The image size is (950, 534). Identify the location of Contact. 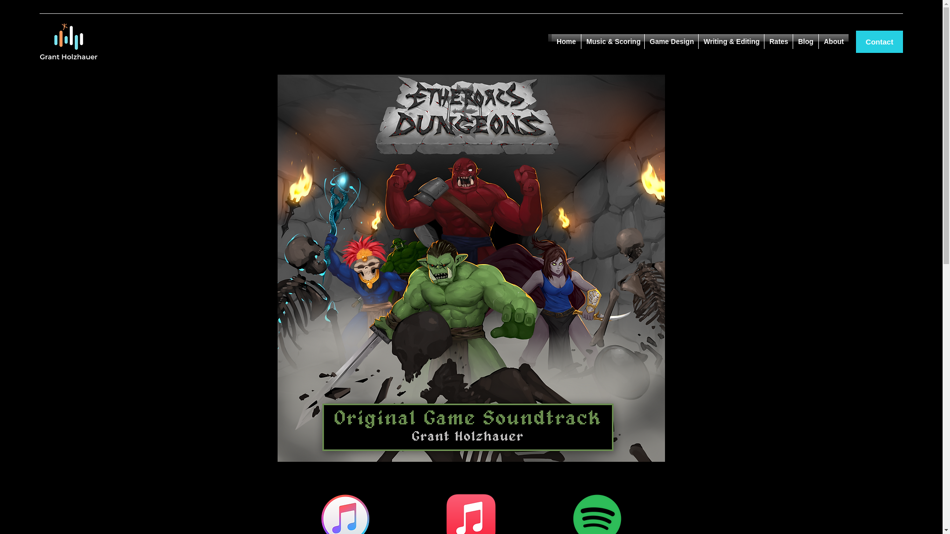
(879, 42).